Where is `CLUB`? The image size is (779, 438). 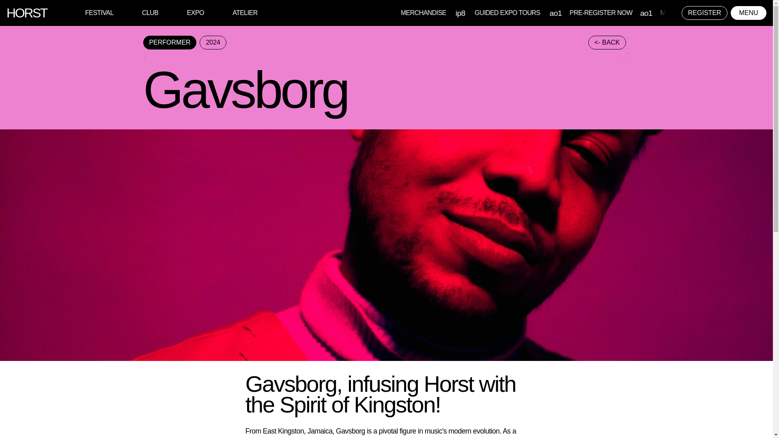
CLUB is located at coordinates (150, 12).